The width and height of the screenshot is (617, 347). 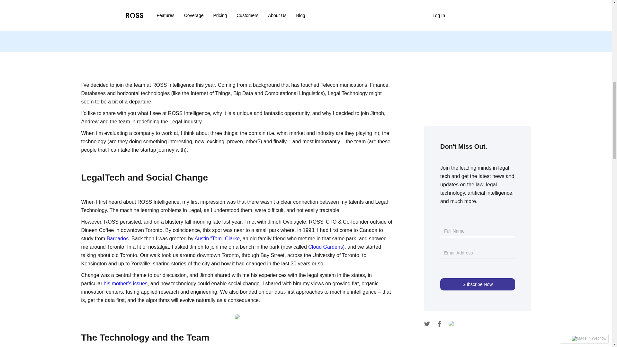 I want to click on Cloud Gardens, so click(x=325, y=247).